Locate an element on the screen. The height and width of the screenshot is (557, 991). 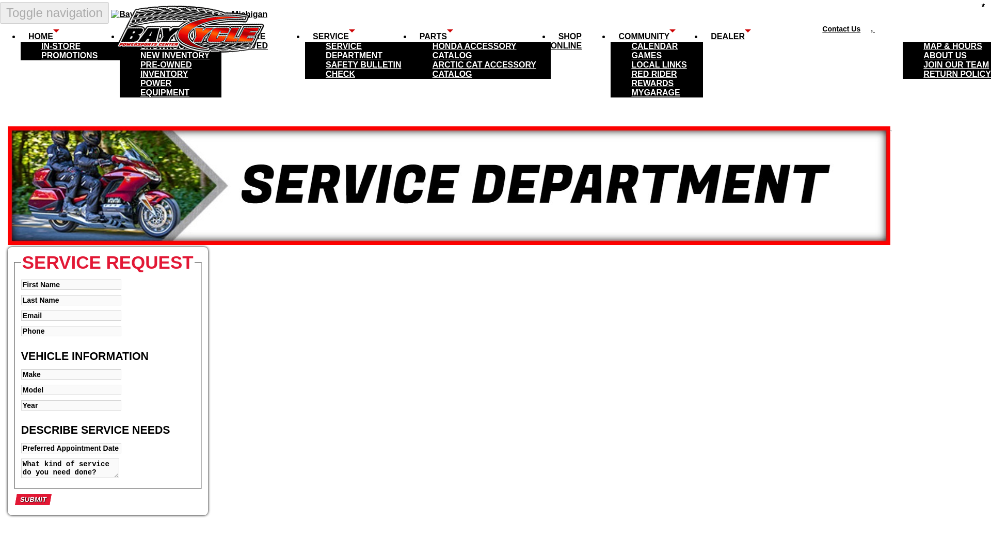
Arctic Cat Accessory Catalog is located at coordinates (484, 69).